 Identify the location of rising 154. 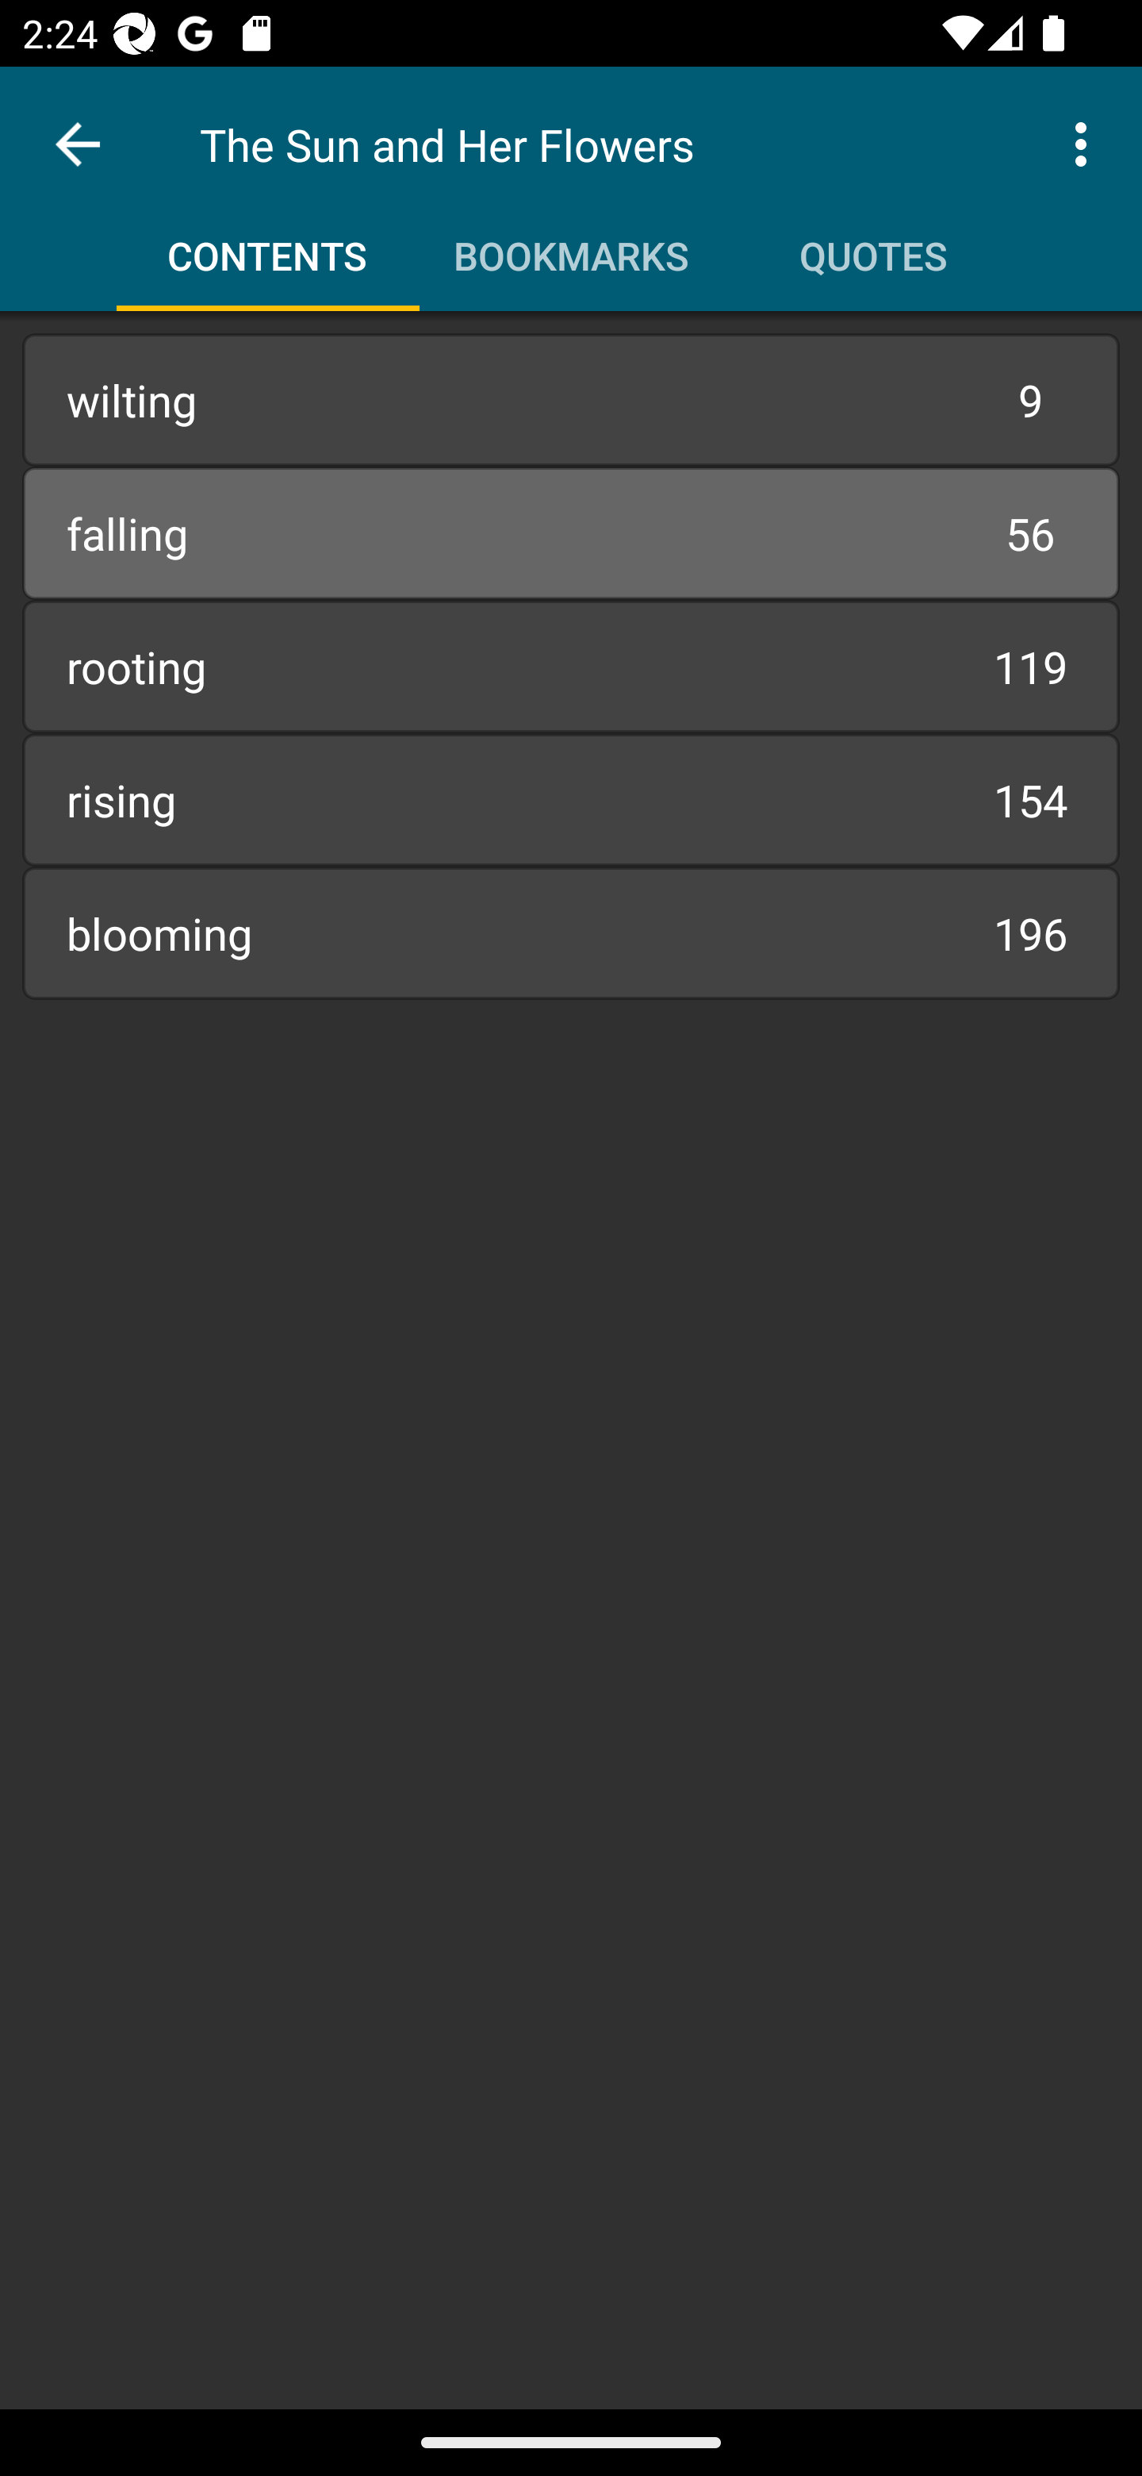
(571, 800).